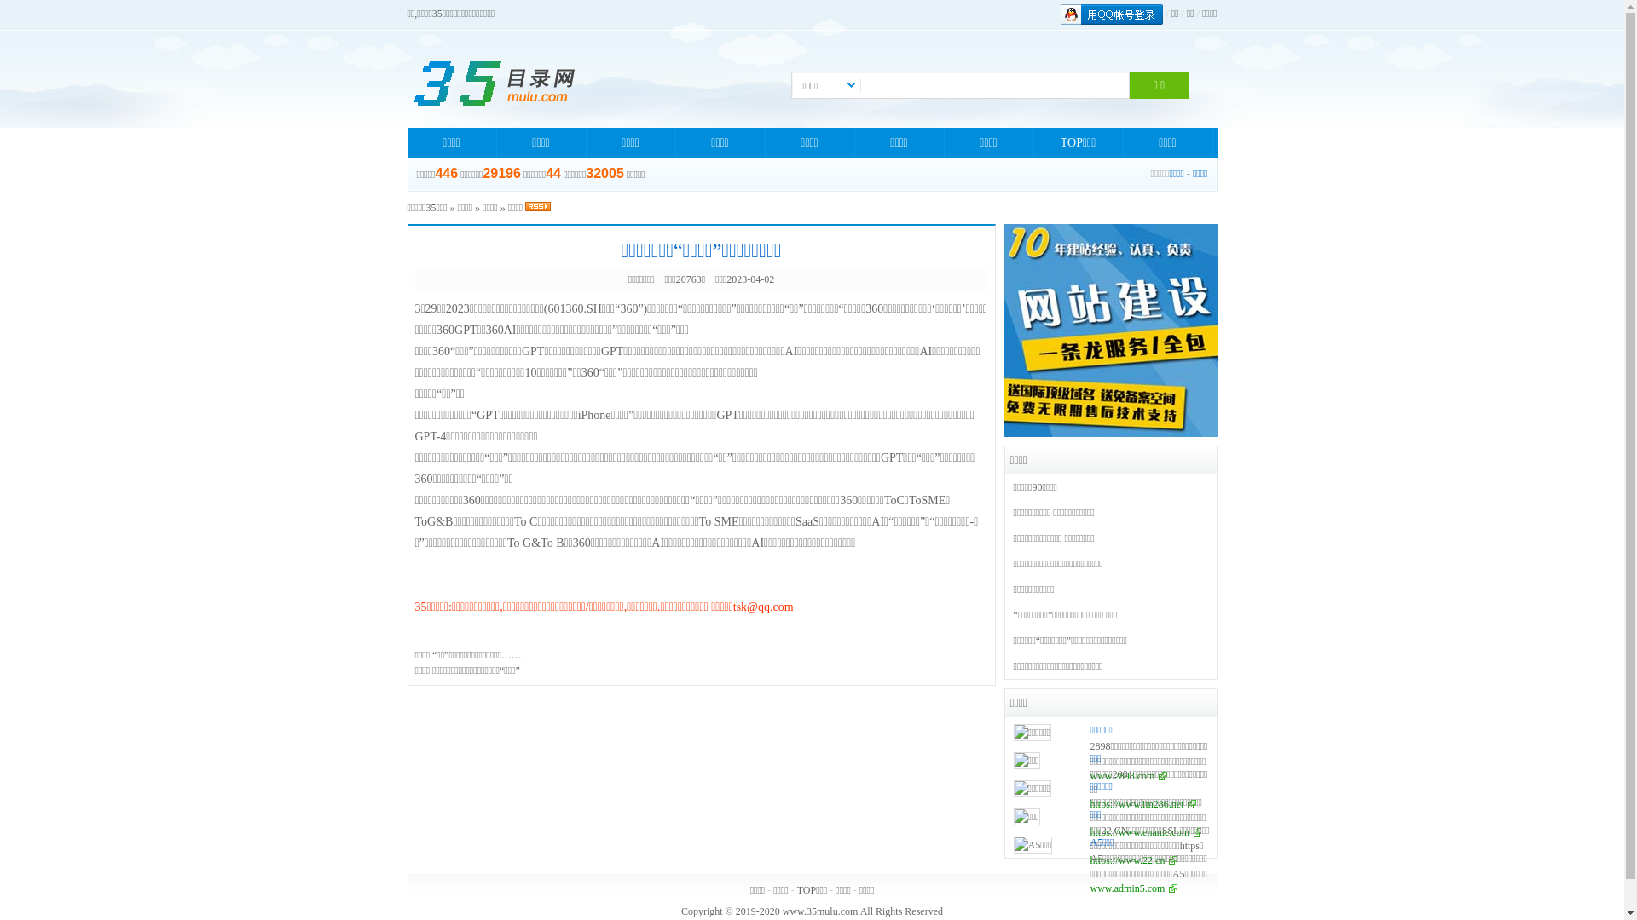 This screenshot has height=920, width=1637. Describe the element at coordinates (1129, 776) in the screenshot. I see `www.2898.com` at that location.